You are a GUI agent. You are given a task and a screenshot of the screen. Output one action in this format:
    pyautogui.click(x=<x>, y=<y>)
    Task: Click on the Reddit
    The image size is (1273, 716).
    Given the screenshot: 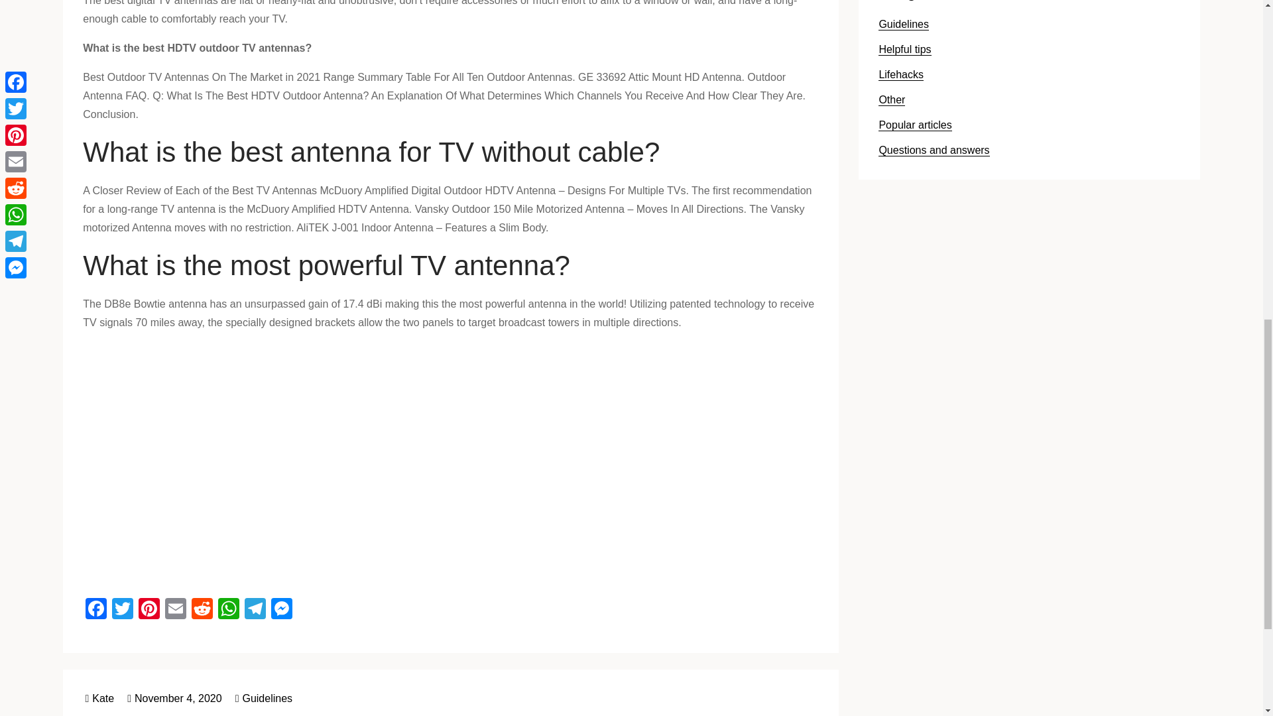 What is the action you would take?
    pyautogui.click(x=202, y=610)
    